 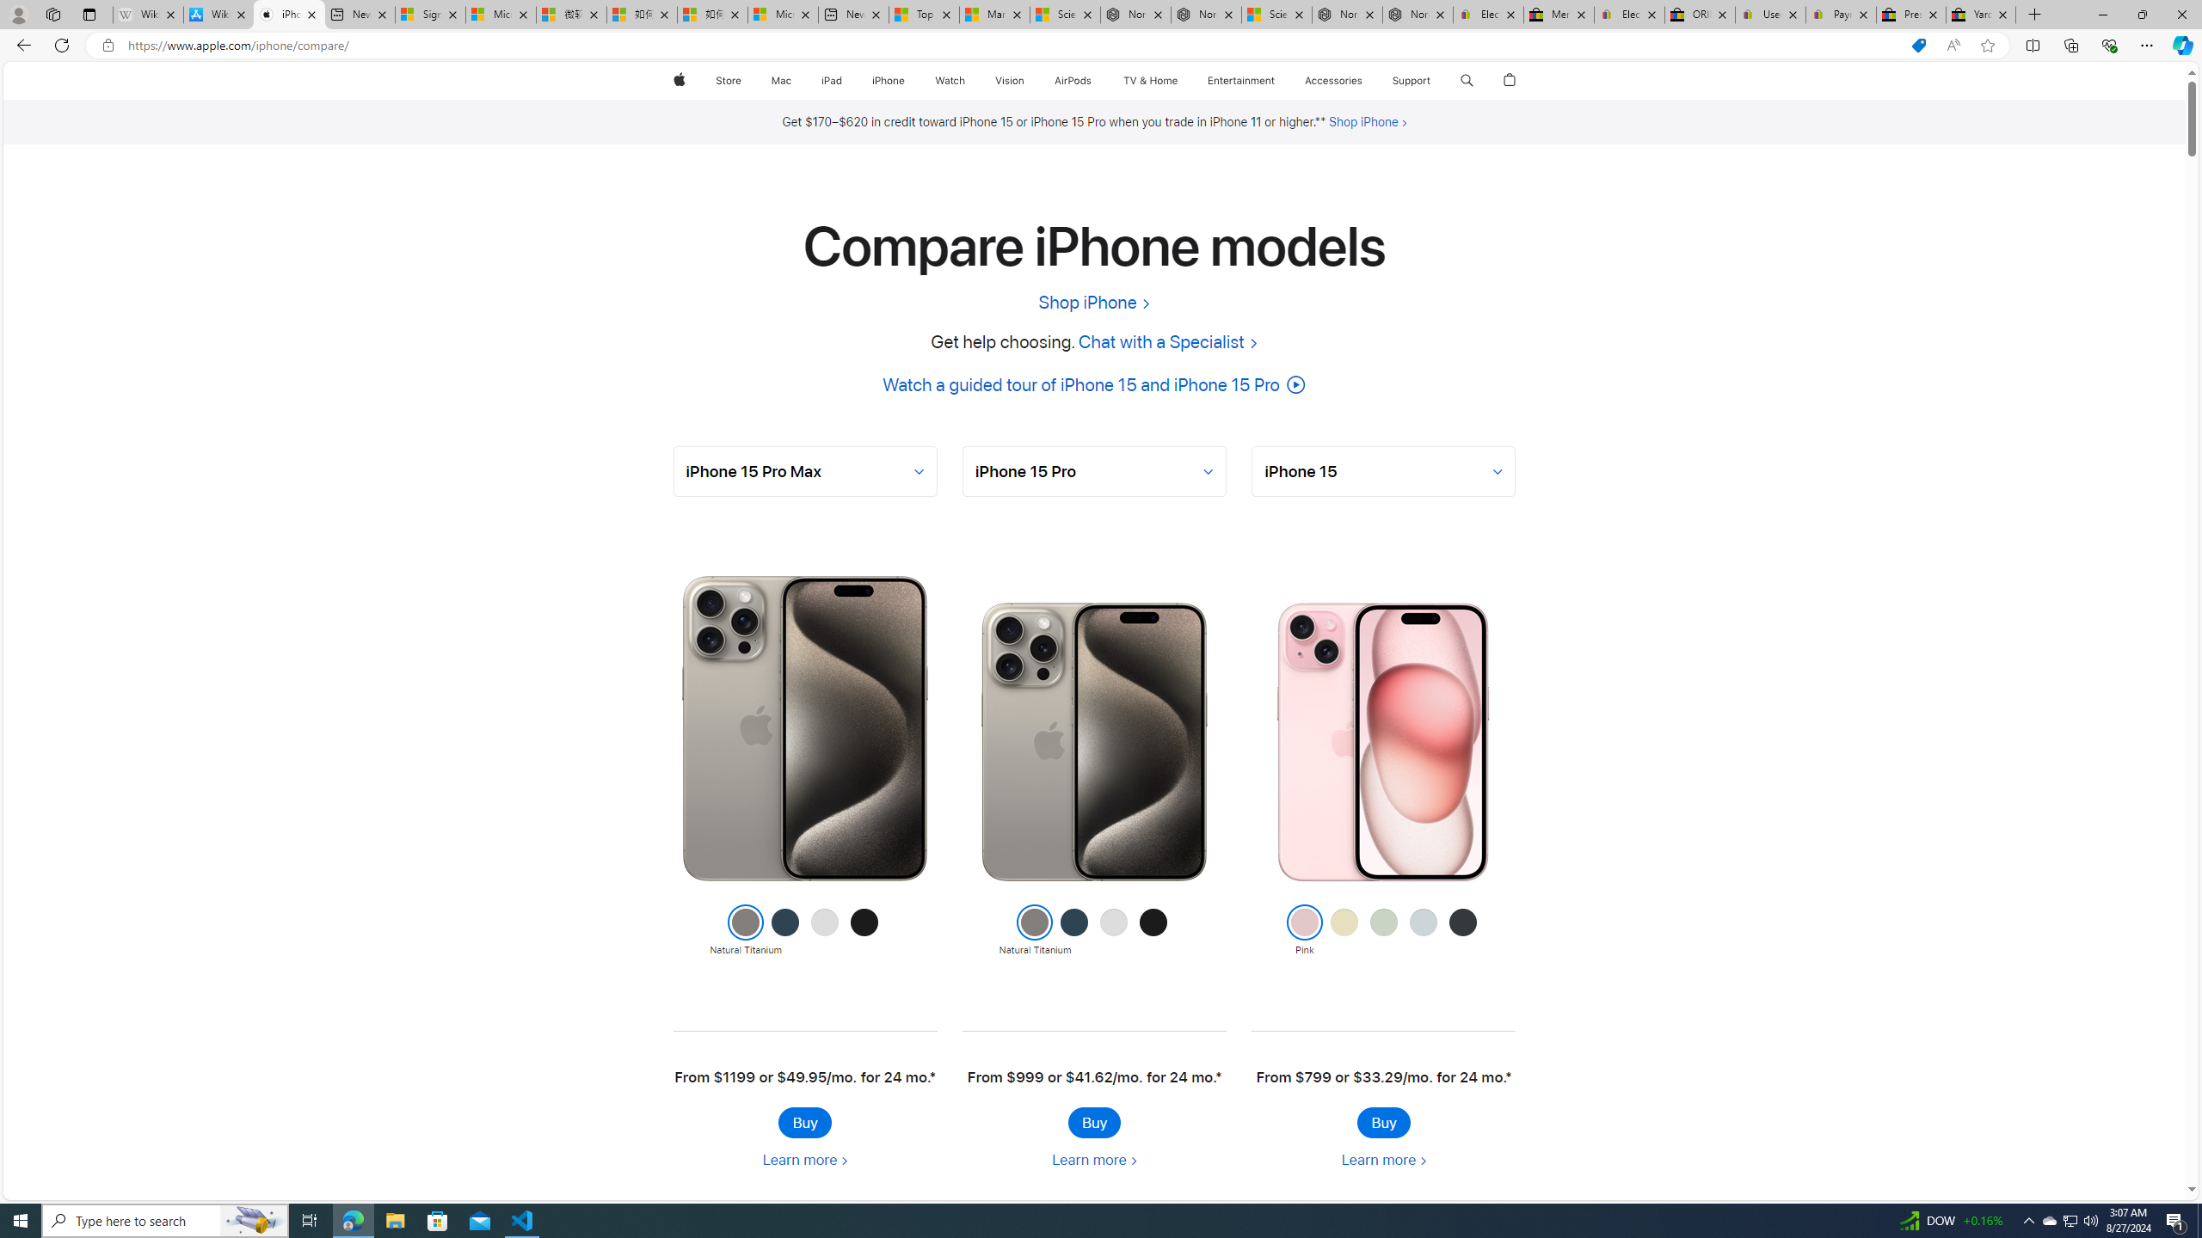 I want to click on iPad, so click(x=833, y=81).